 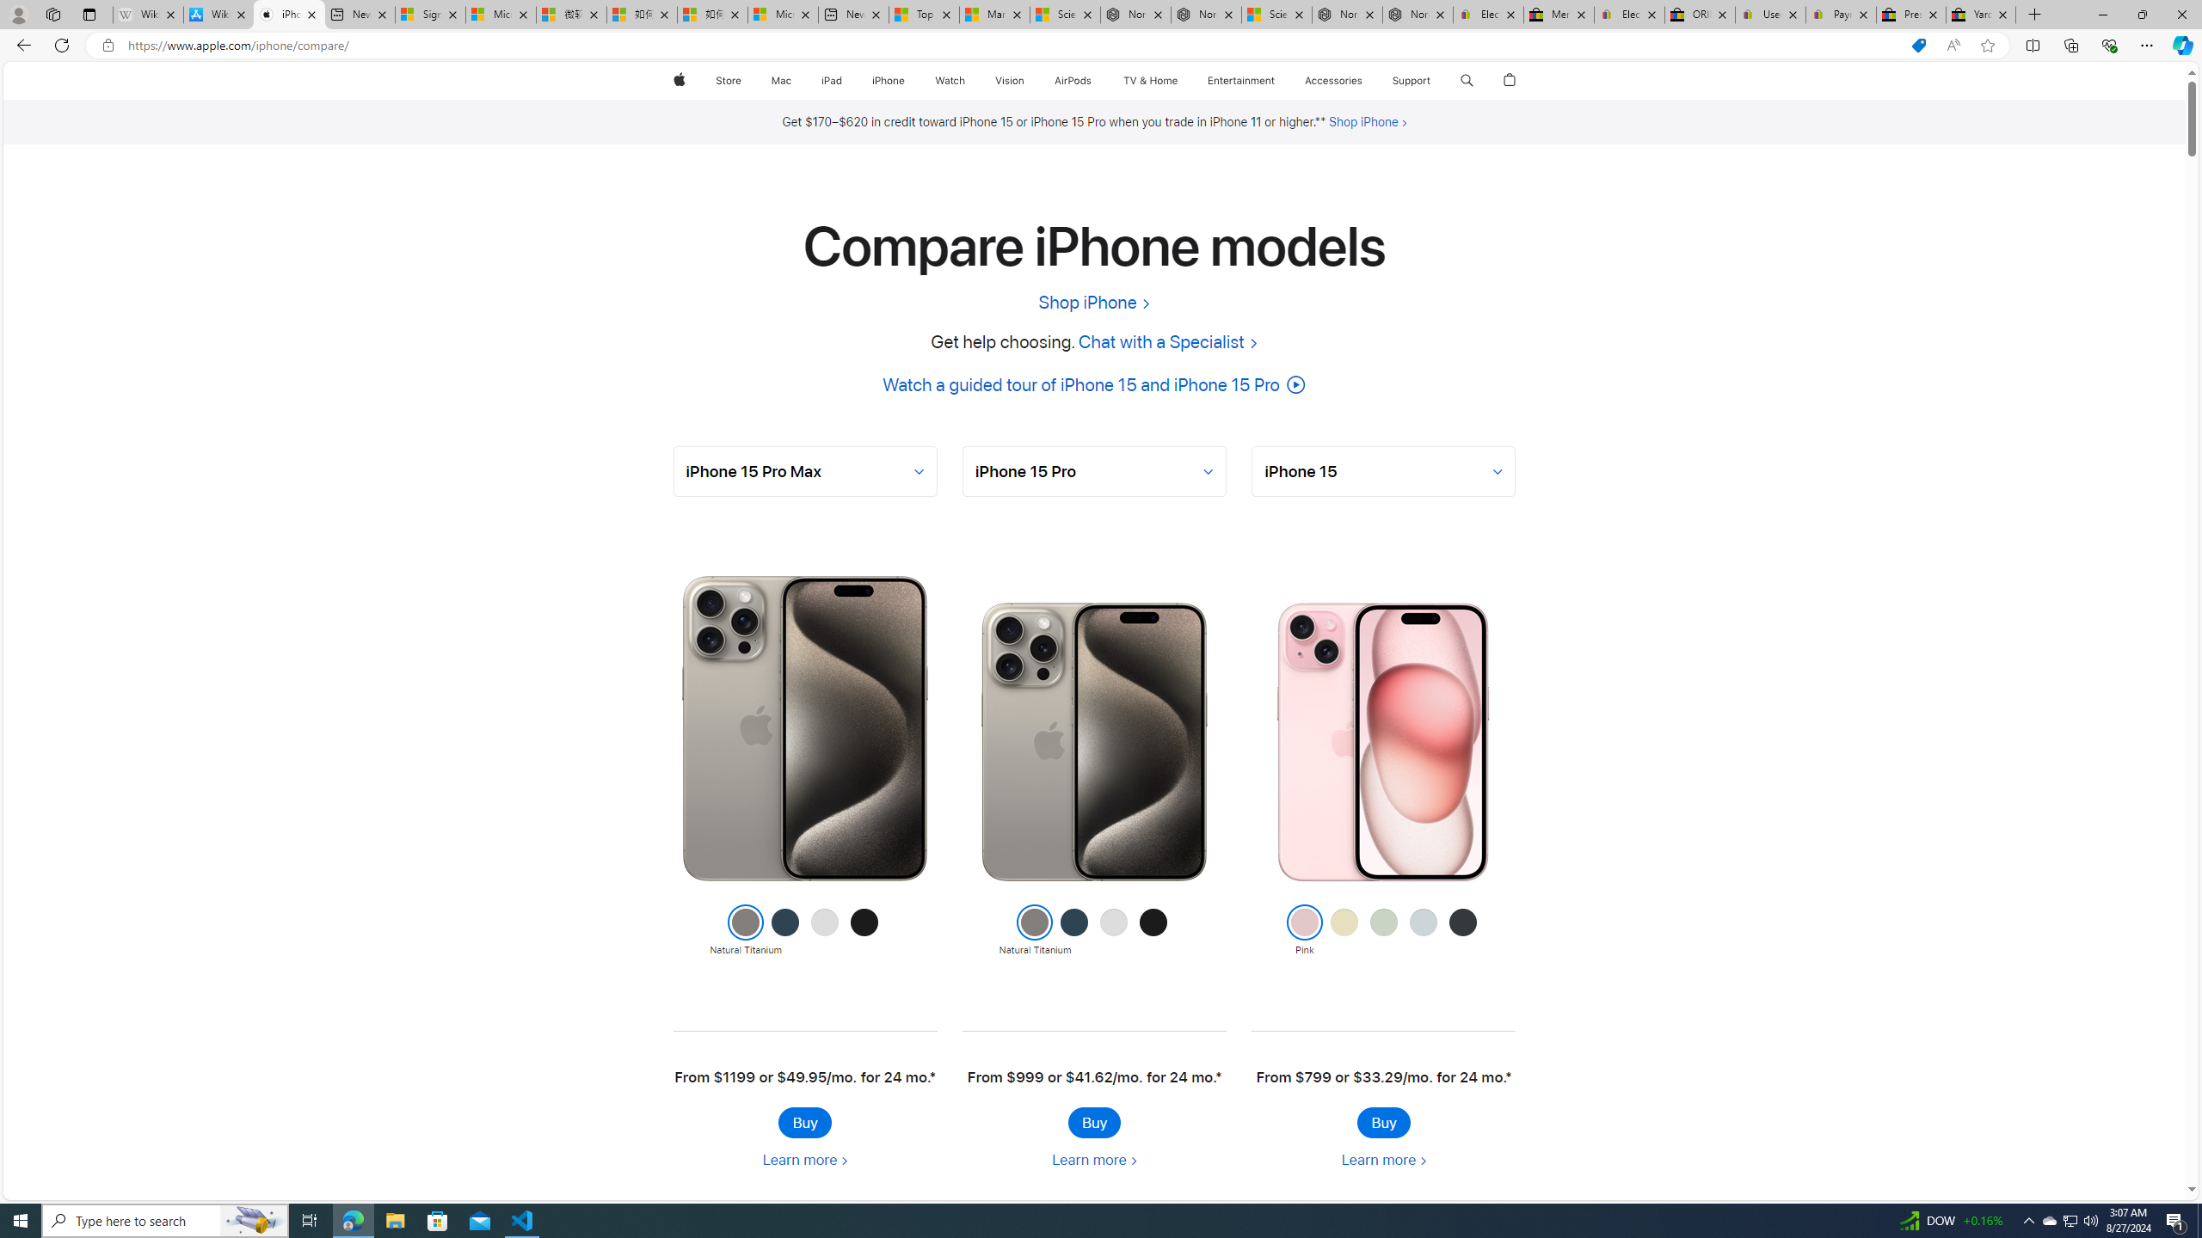 I want to click on iPad, so click(x=833, y=81).